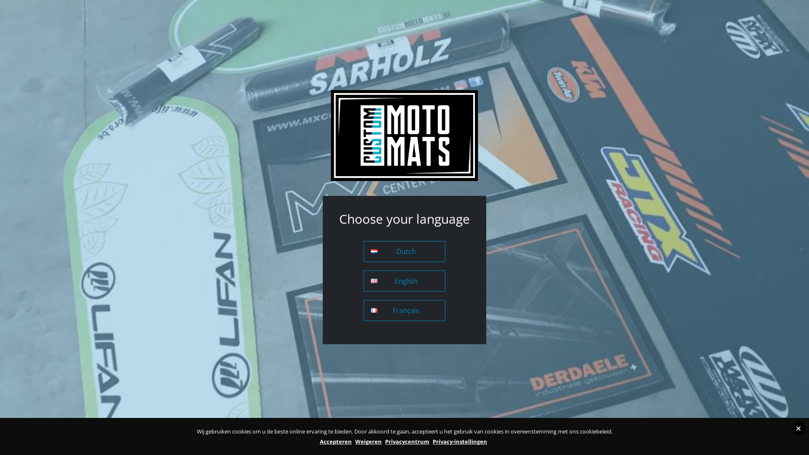 This screenshot has height=455, width=809. I want to click on English, so click(404, 281).